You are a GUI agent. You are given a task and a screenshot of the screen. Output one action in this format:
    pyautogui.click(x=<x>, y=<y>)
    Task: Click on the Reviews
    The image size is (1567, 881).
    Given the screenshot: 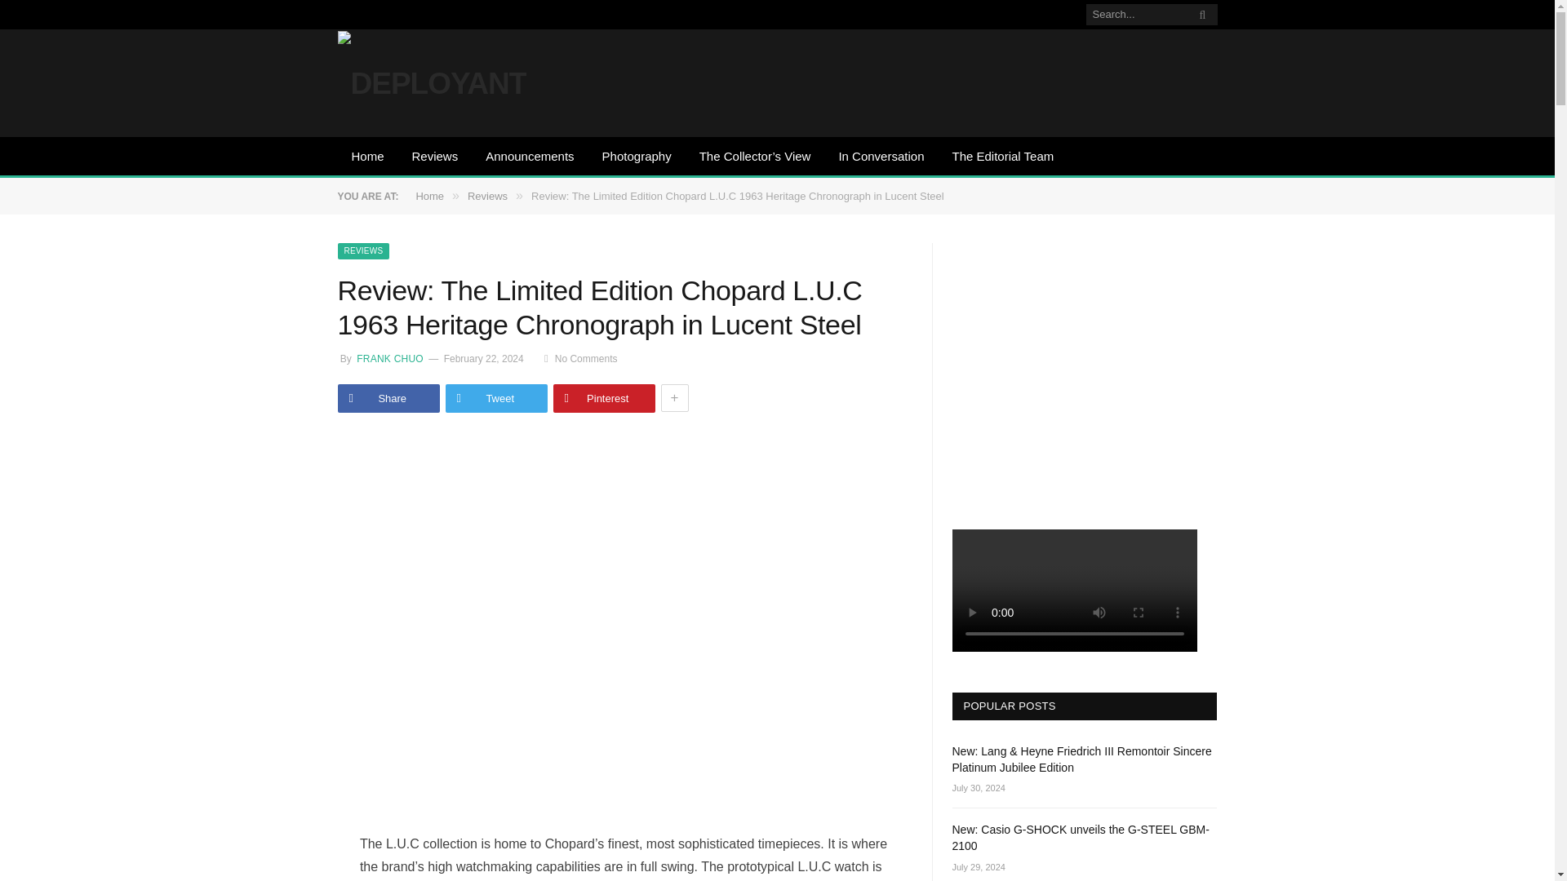 What is the action you would take?
    pyautogui.click(x=435, y=157)
    